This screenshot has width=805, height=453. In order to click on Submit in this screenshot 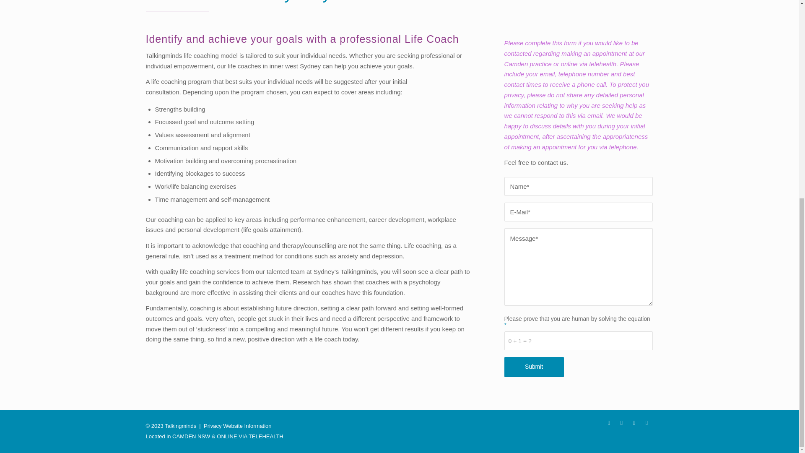, I will do `click(534, 367)`.